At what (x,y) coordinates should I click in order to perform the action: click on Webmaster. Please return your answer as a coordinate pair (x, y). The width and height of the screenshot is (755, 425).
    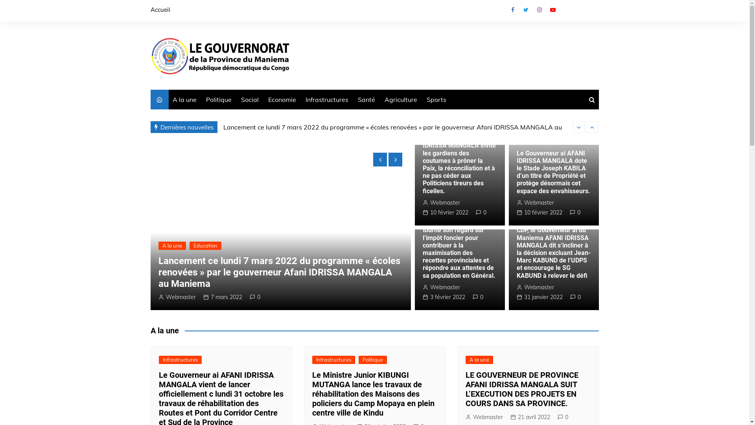
    Looking at the image, I should click on (484, 417).